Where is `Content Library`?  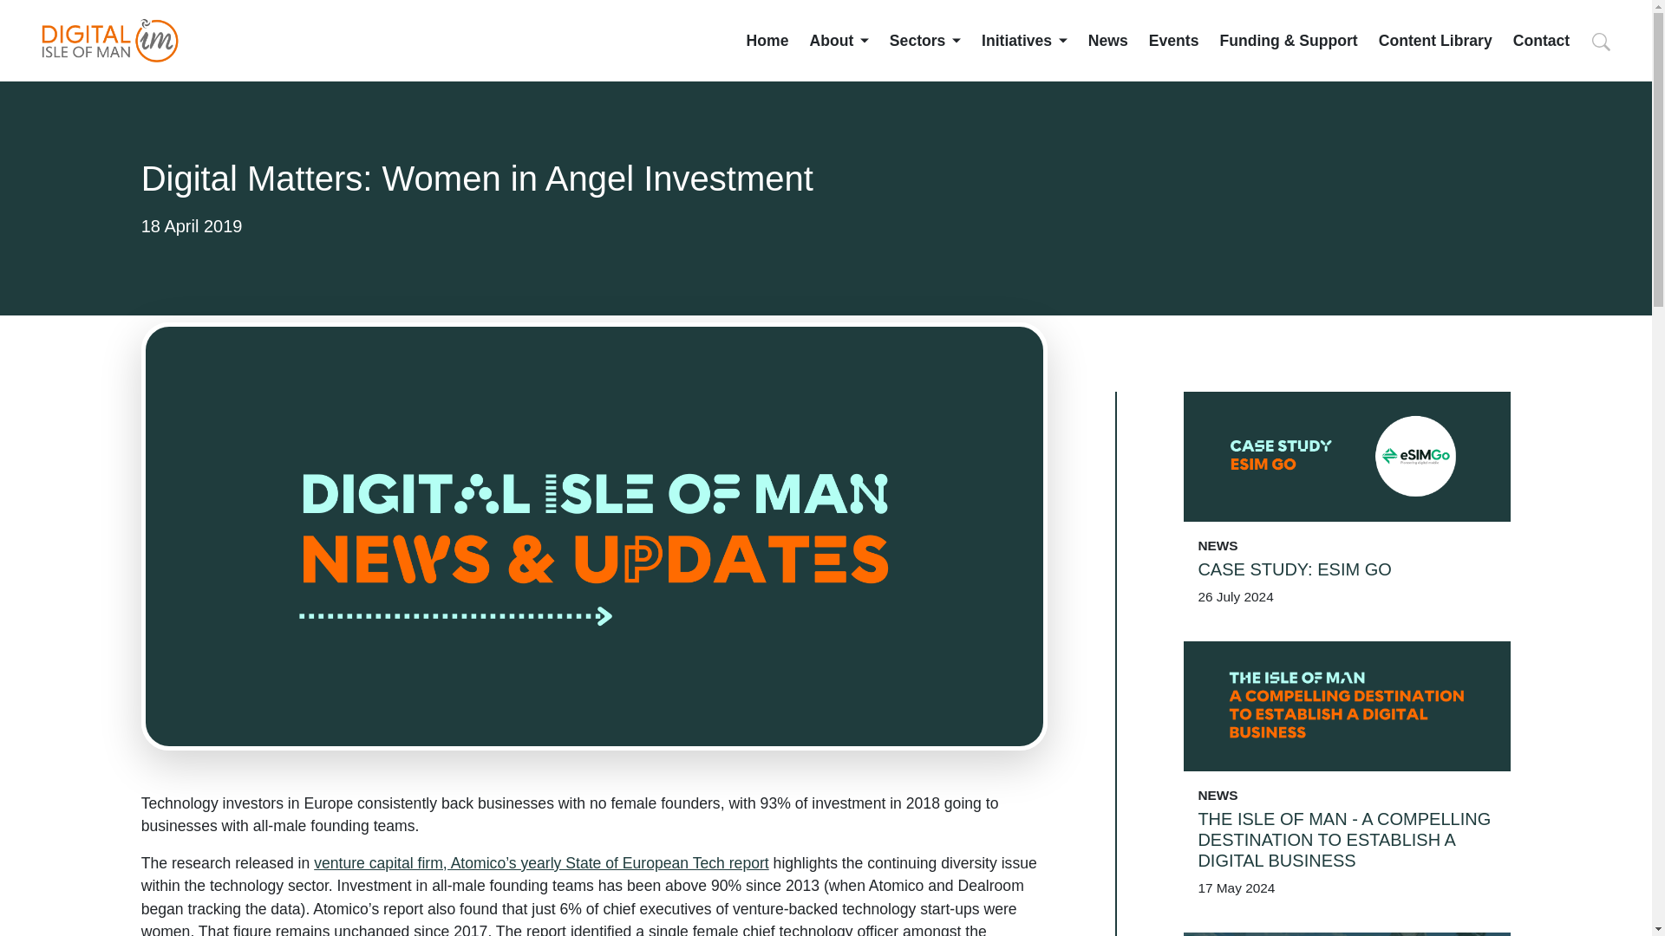
Content Library is located at coordinates (1434, 40).